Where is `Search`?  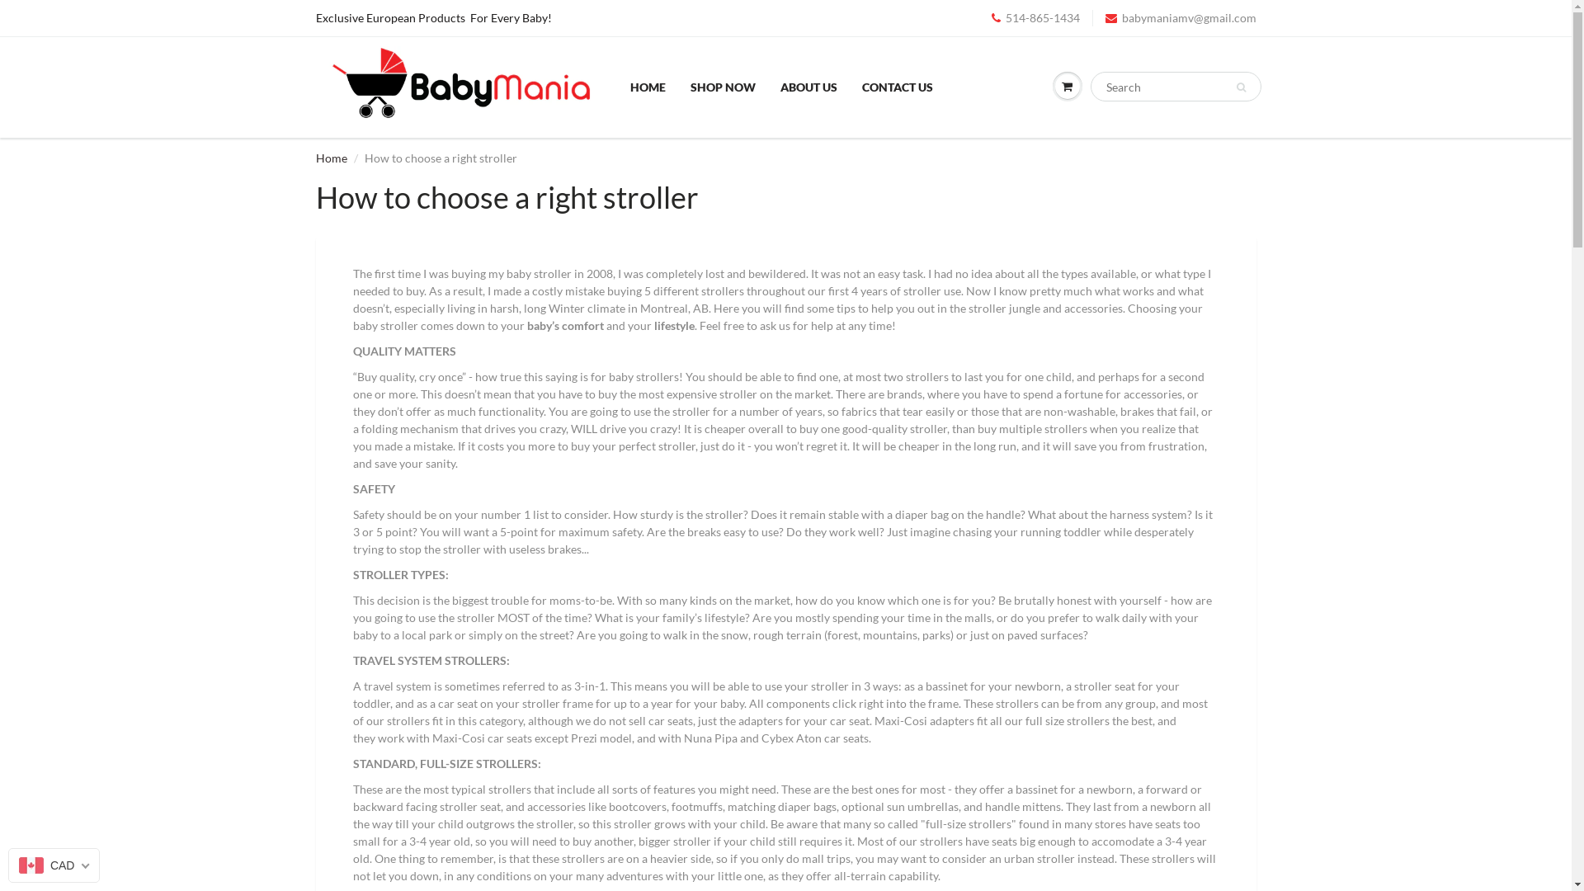
Search is located at coordinates (1241, 87).